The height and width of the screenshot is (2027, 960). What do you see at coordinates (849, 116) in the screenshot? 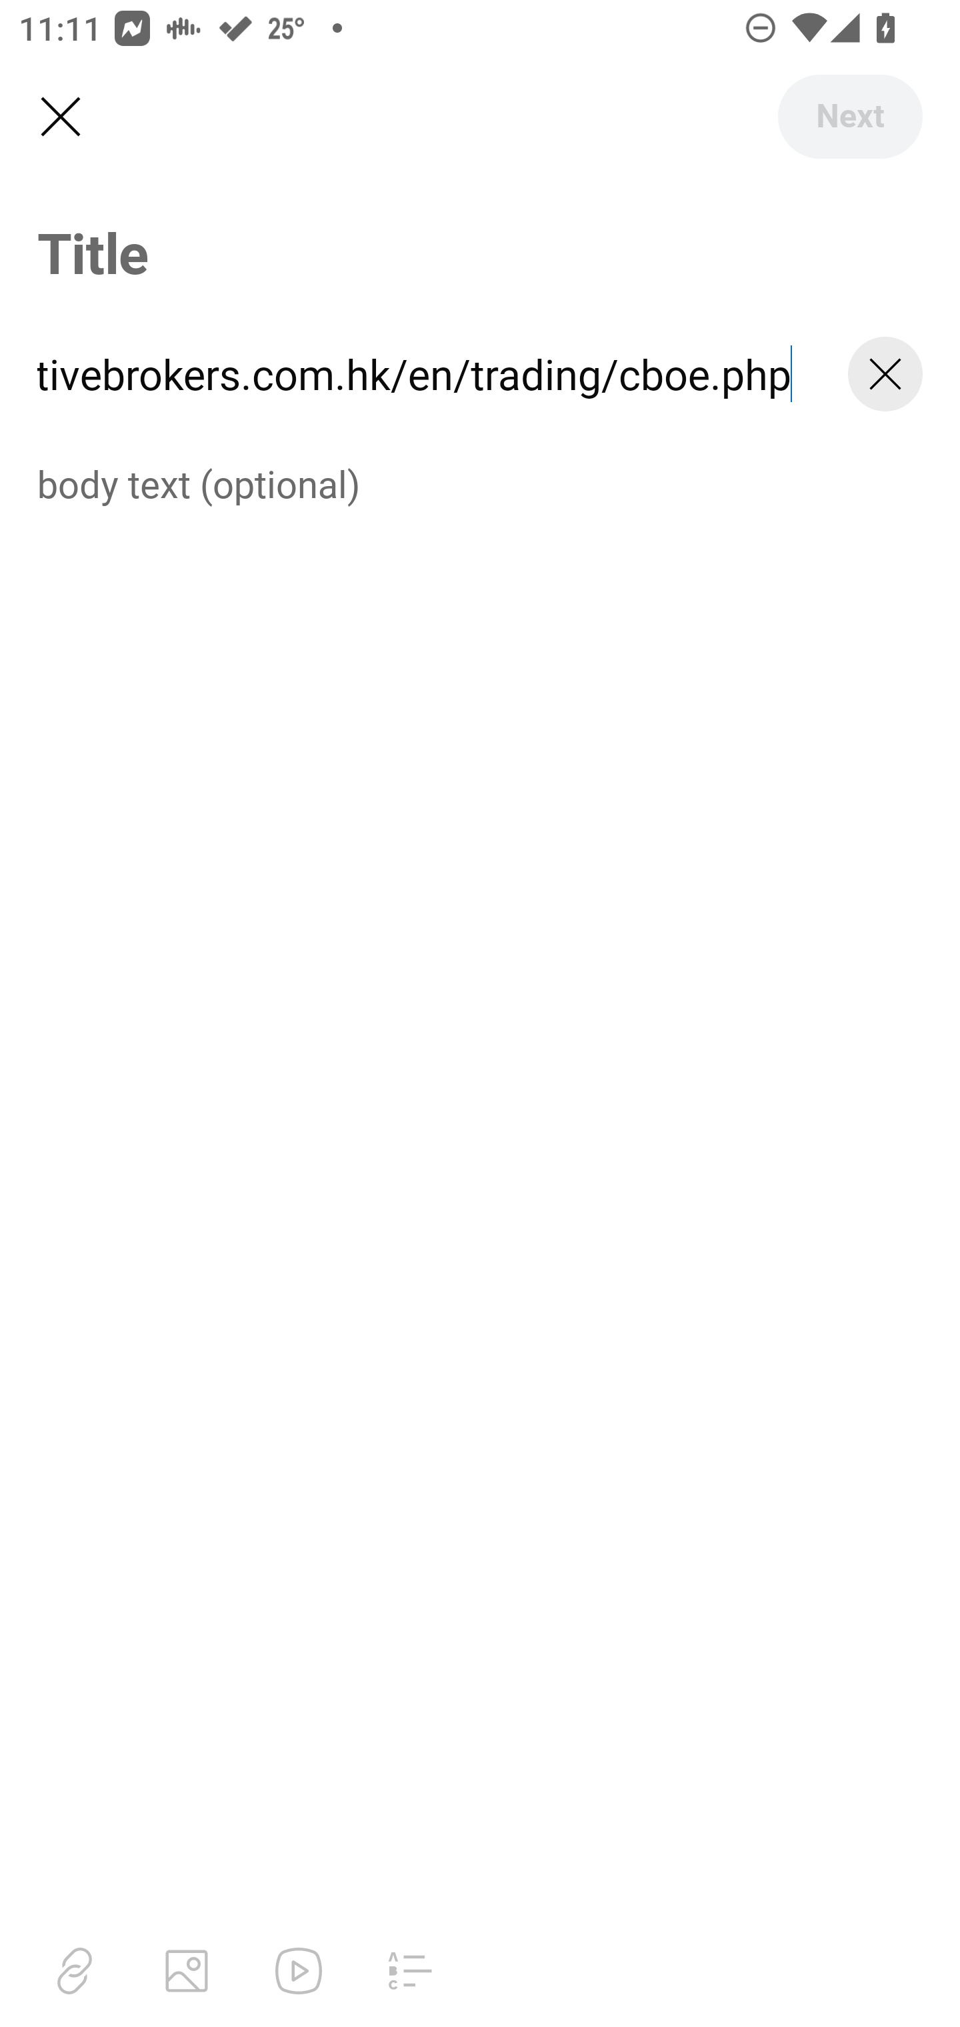
I see `Next` at bounding box center [849, 116].